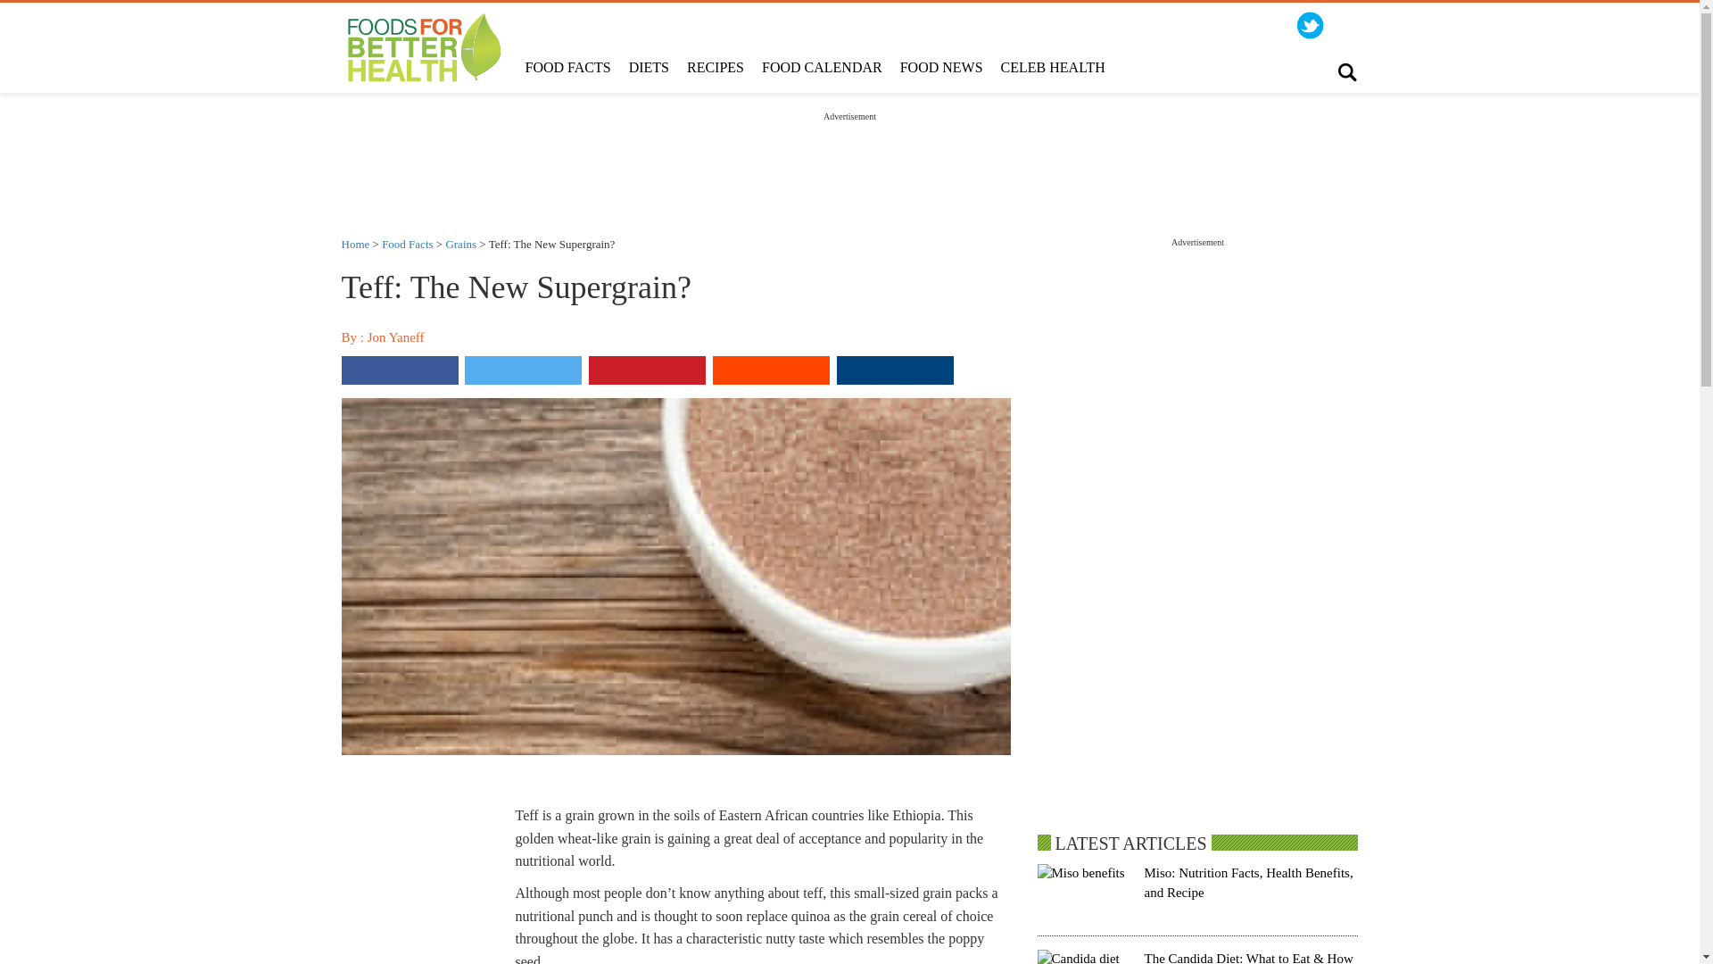 Image resolution: width=1713 pixels, height=964 pixels. I want to click on CELEB HEALTH, so click(1053, 68).